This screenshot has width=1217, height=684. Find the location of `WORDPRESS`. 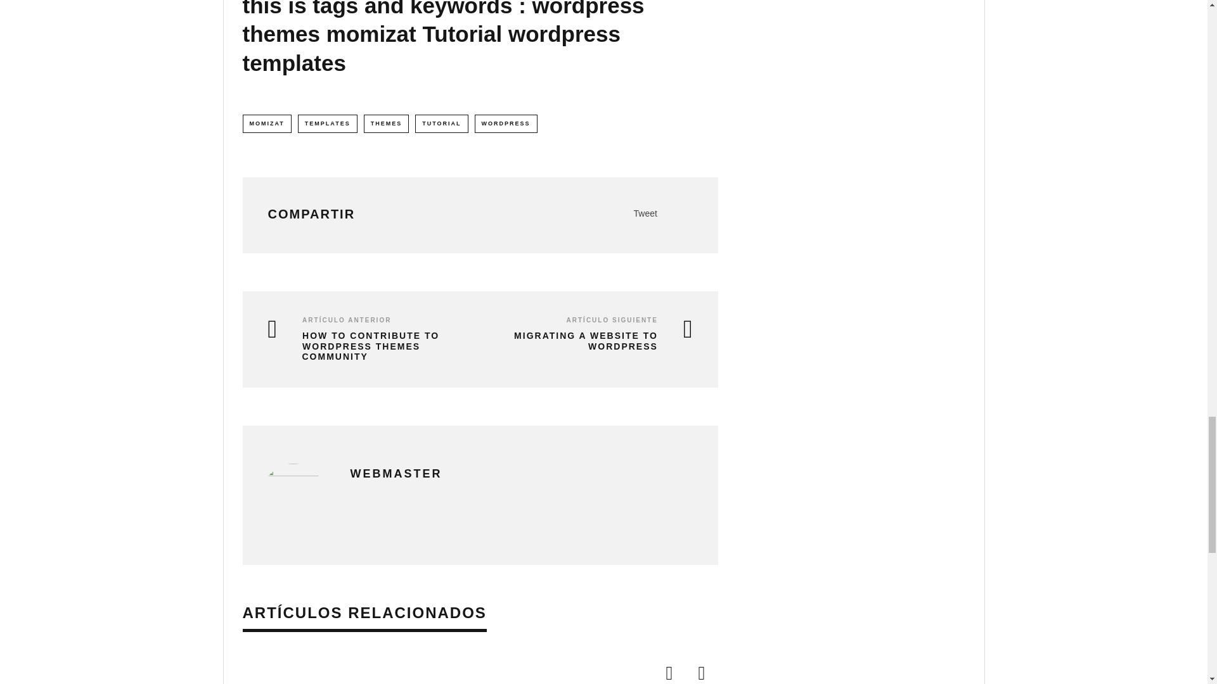

WORDPRESS is located at coordinates (506, 123).